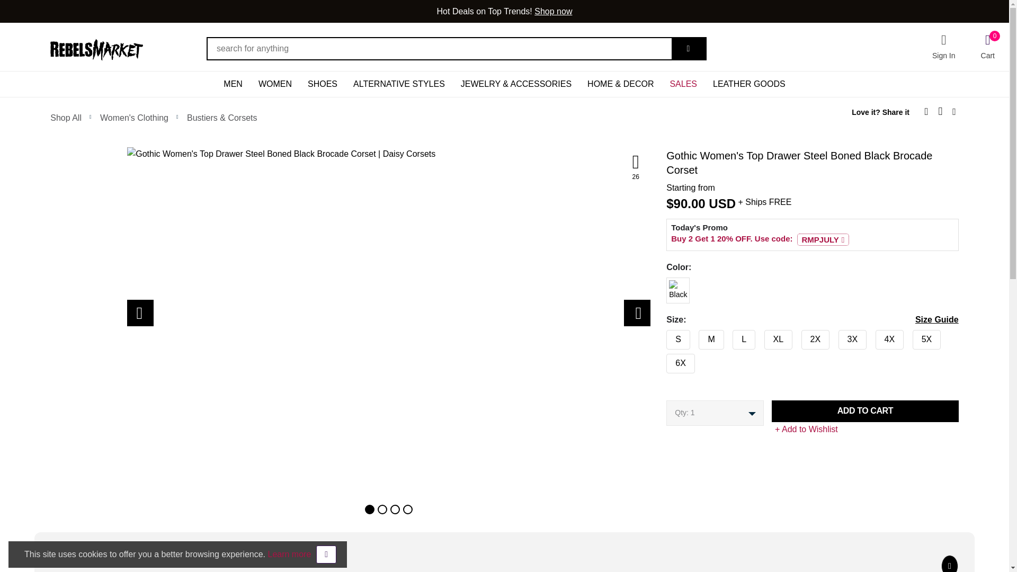  What do you see at coordinates (663, 337) in the screenshot?
I see `5X` at bounding box center [663, 337].